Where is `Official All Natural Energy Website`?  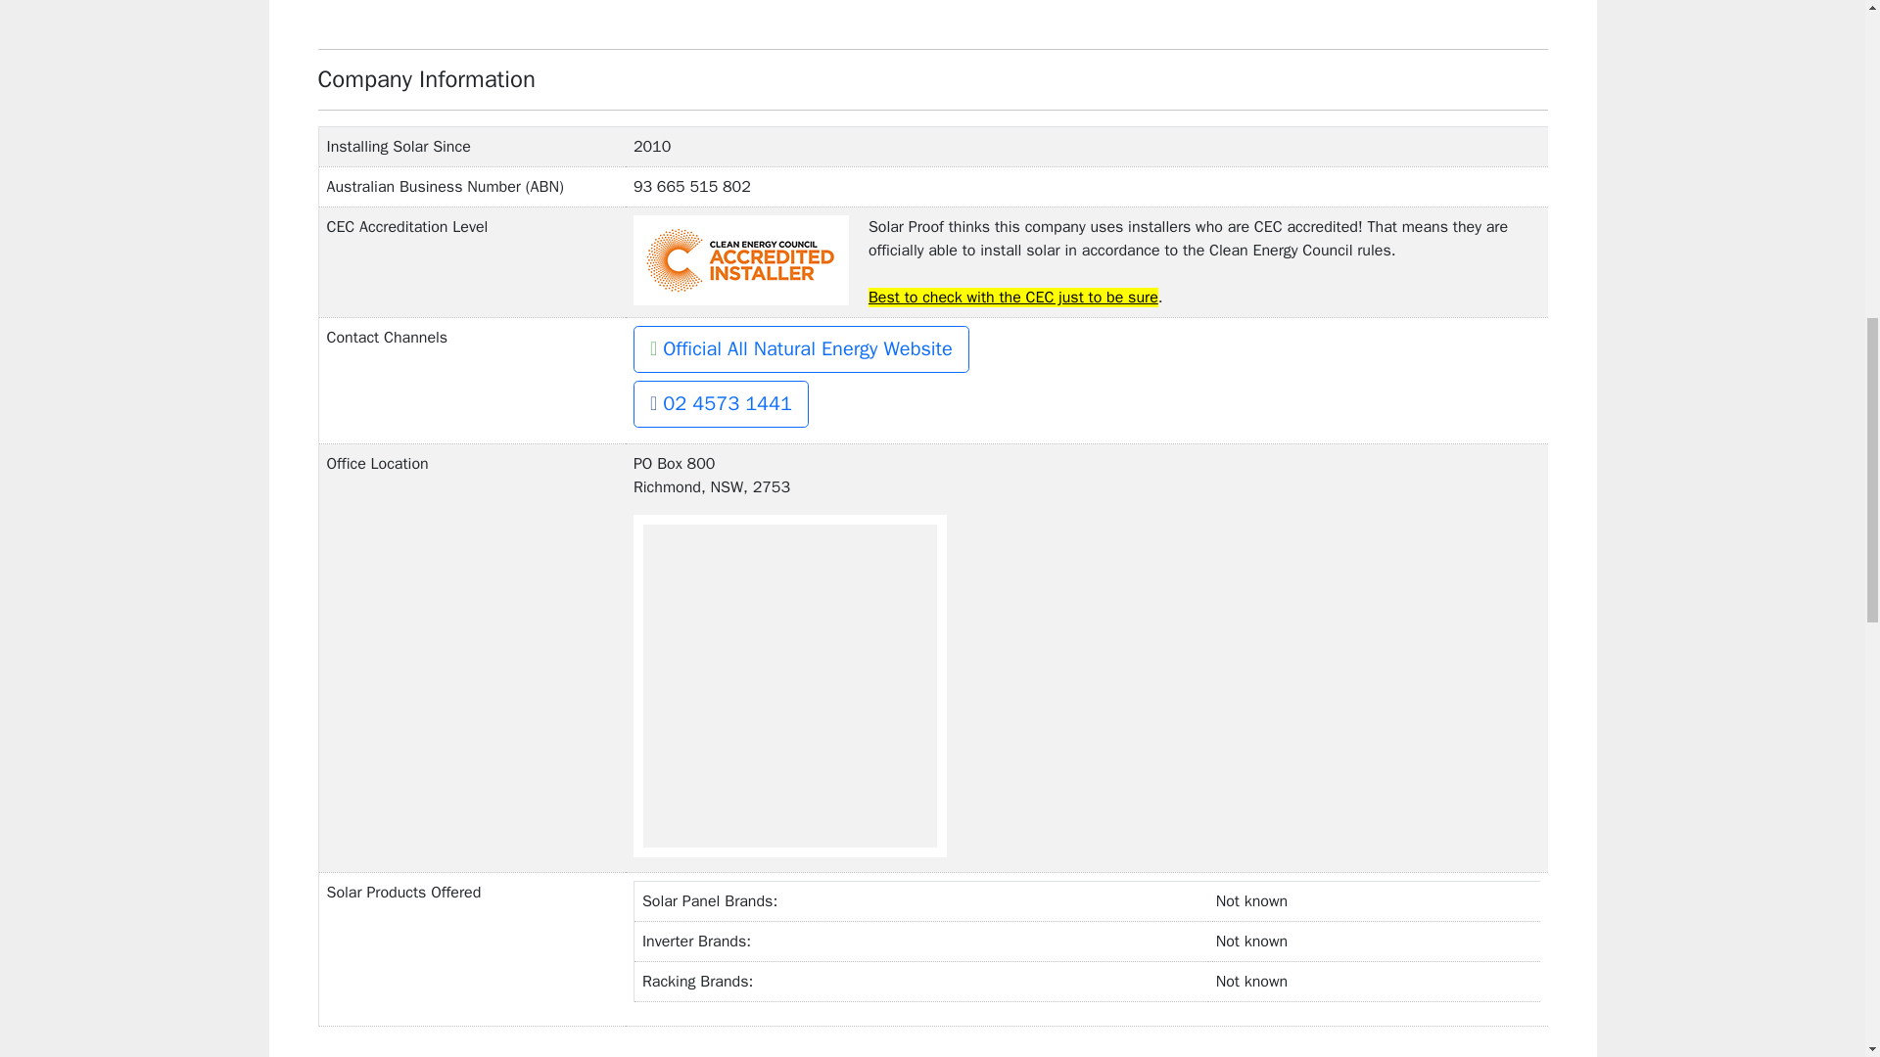 Official All Natural Energy Website is located at coordinates (801, 348).